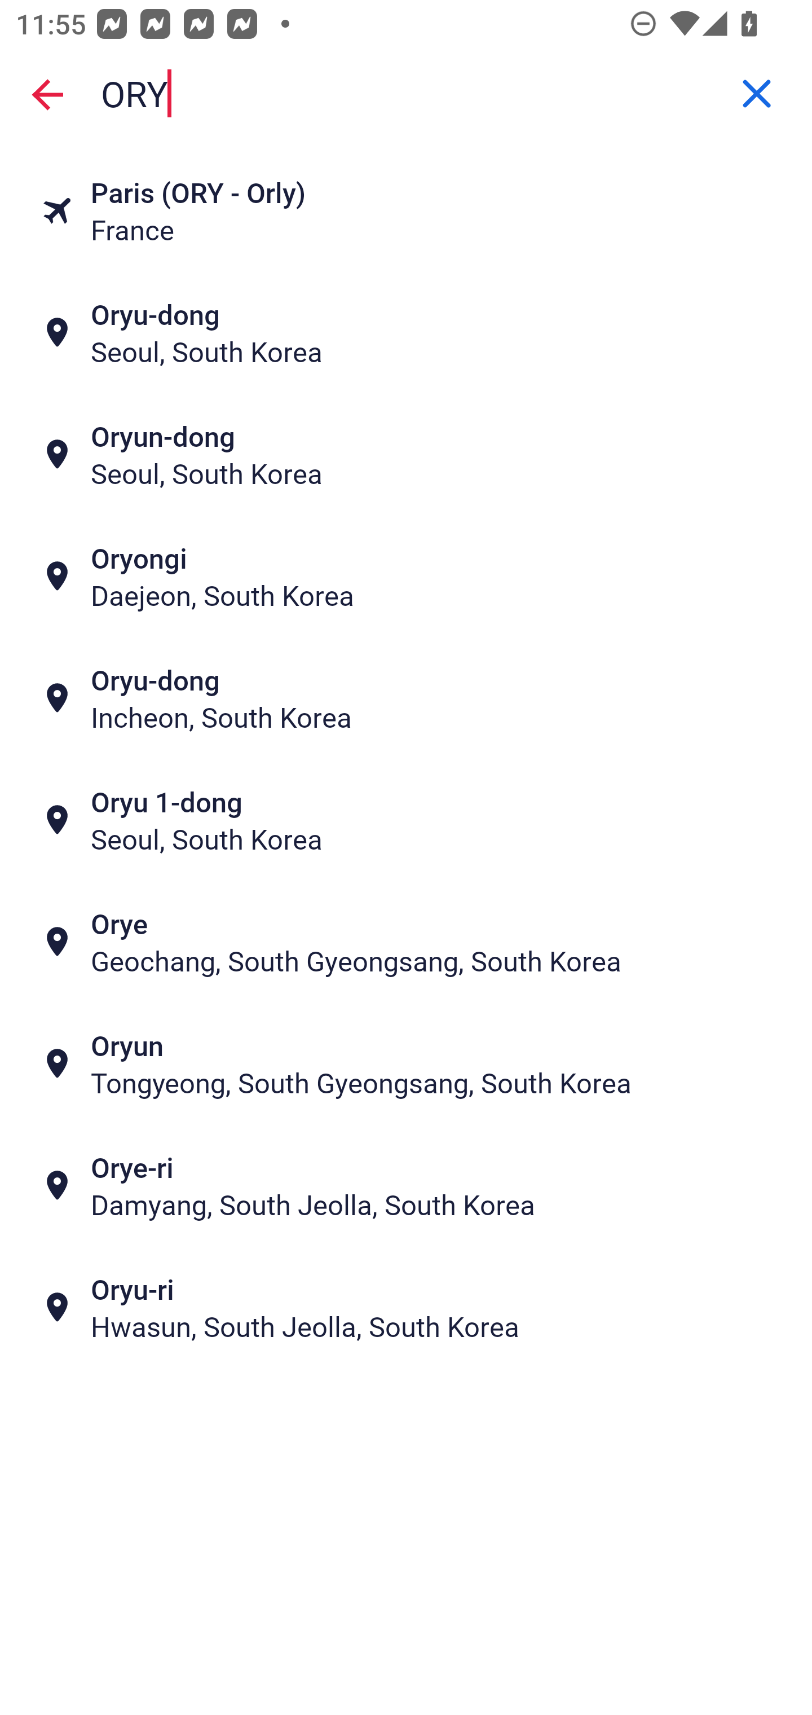  I want to click on Drop-off, ORY, so click(406, 94).